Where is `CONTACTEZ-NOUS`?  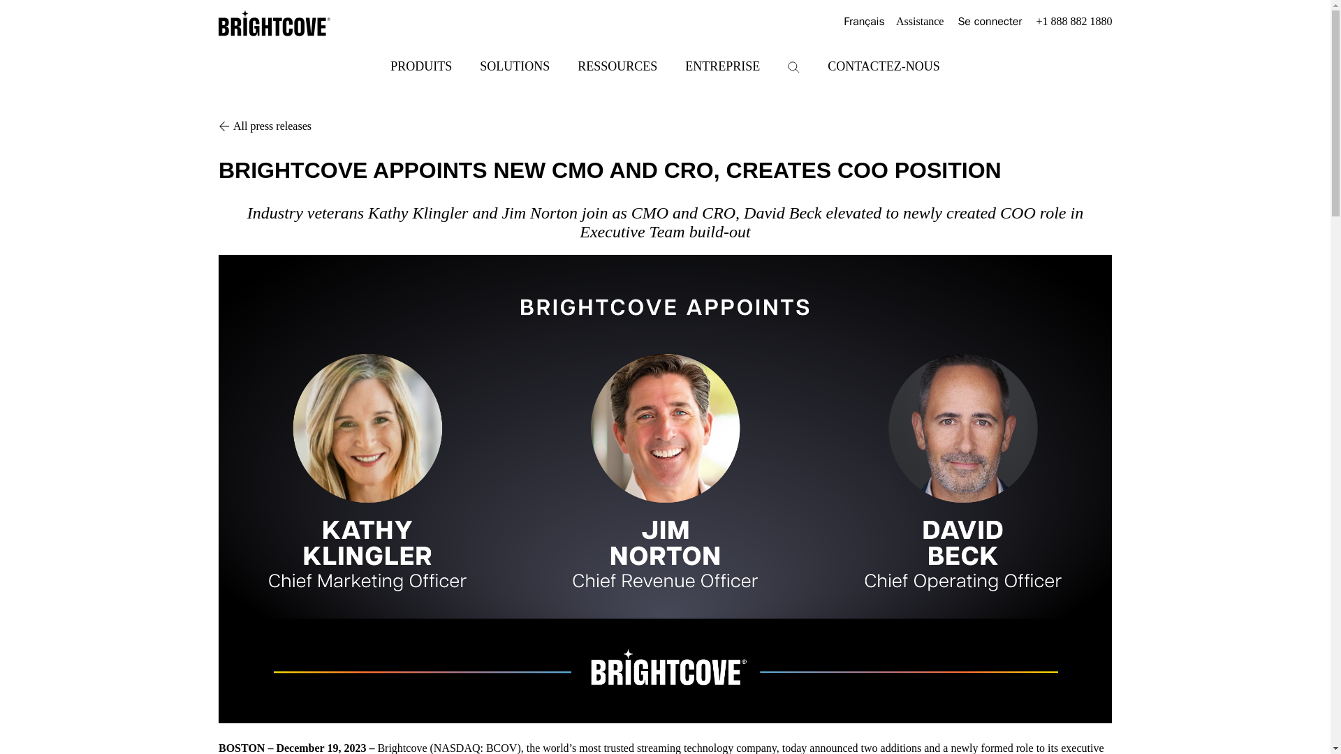 CONTACTEZ-NOUS is located at coordinates (884, 66).